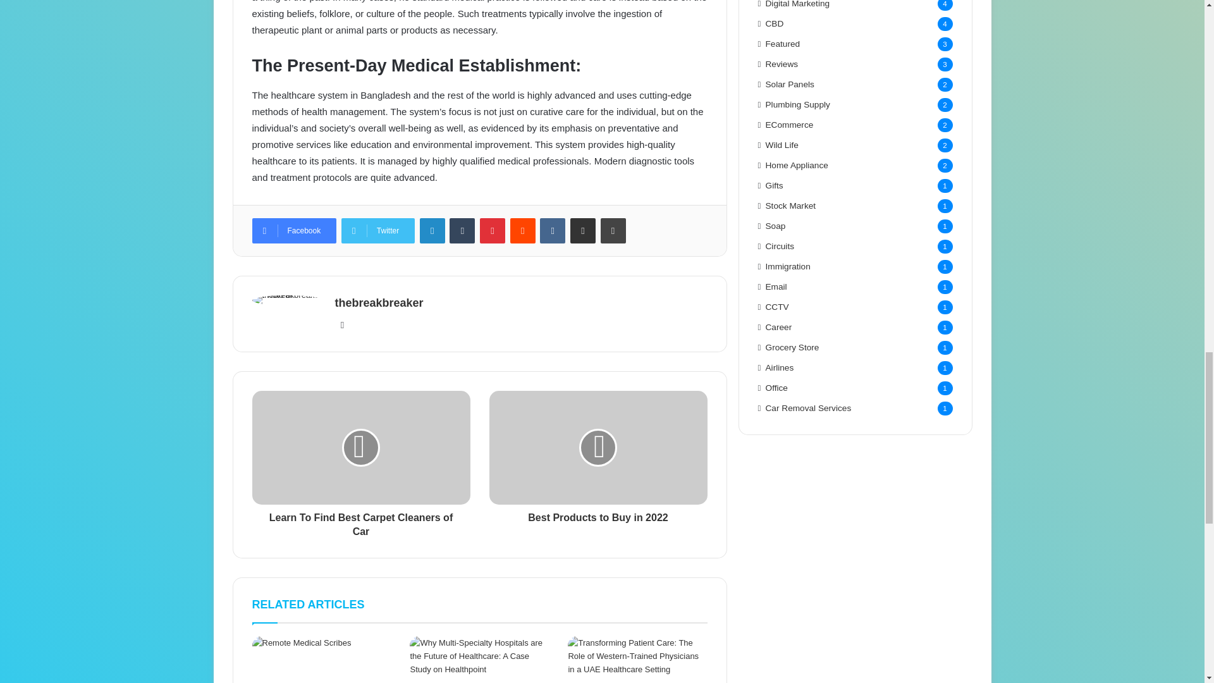 This screenshot has width=1214, height=683. What do you see at coordinates (583, 230) in the screenshot?
I see `Share via Email` at bounding box center [583, 230].